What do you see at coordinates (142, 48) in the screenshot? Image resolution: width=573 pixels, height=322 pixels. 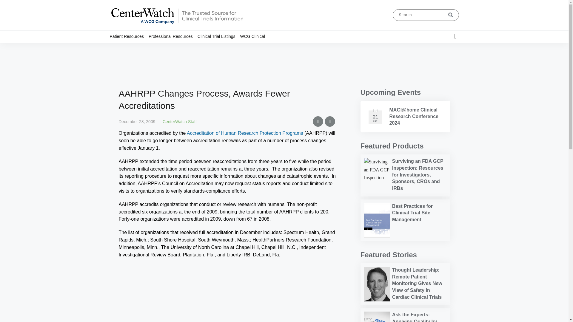 I see `What are Clinical Trials?` at bounding box center [142, 48].